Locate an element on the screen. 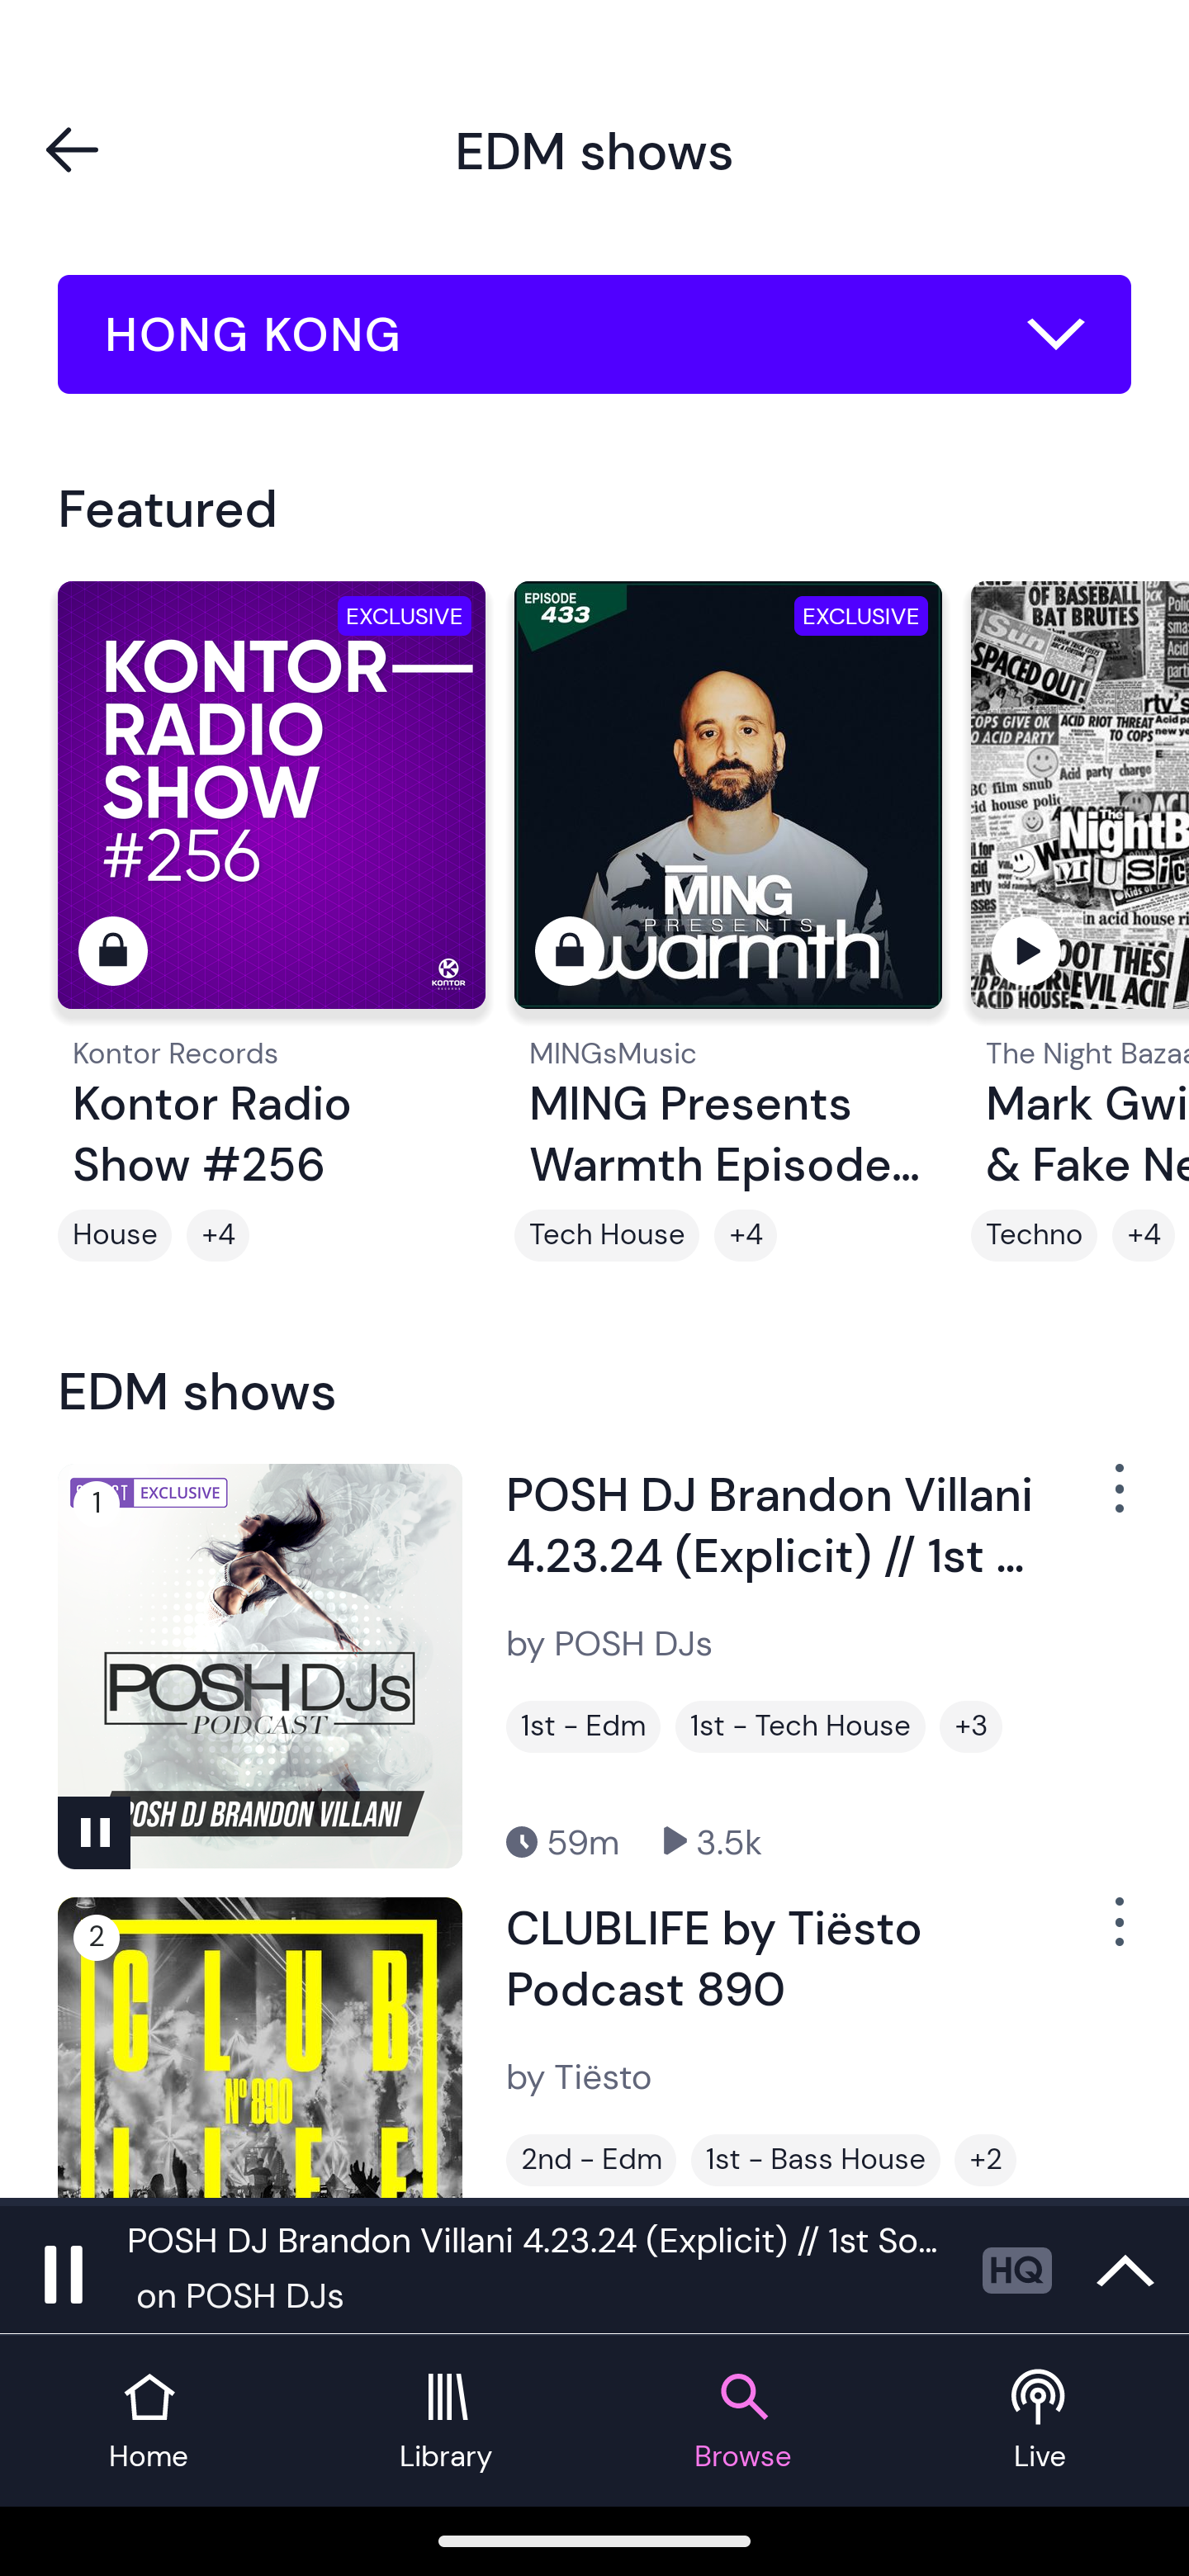 Image resolution: width=1189 pixels, height=2576 pixels. Library tab Library is located at coordinates (446, 2421).